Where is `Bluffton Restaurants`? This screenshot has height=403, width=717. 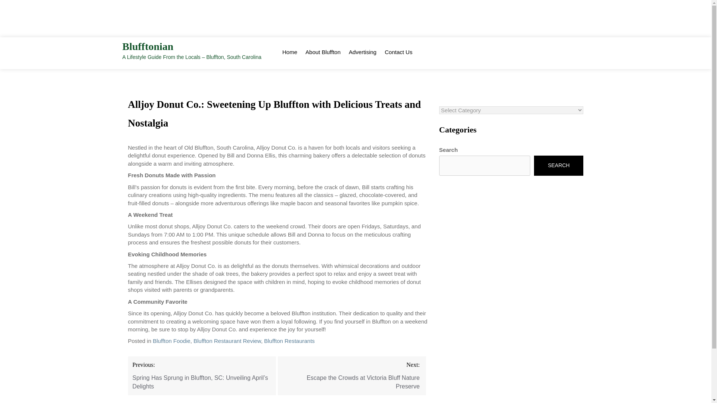
Bluffton Restaurants is located at coordinates (289, 341).